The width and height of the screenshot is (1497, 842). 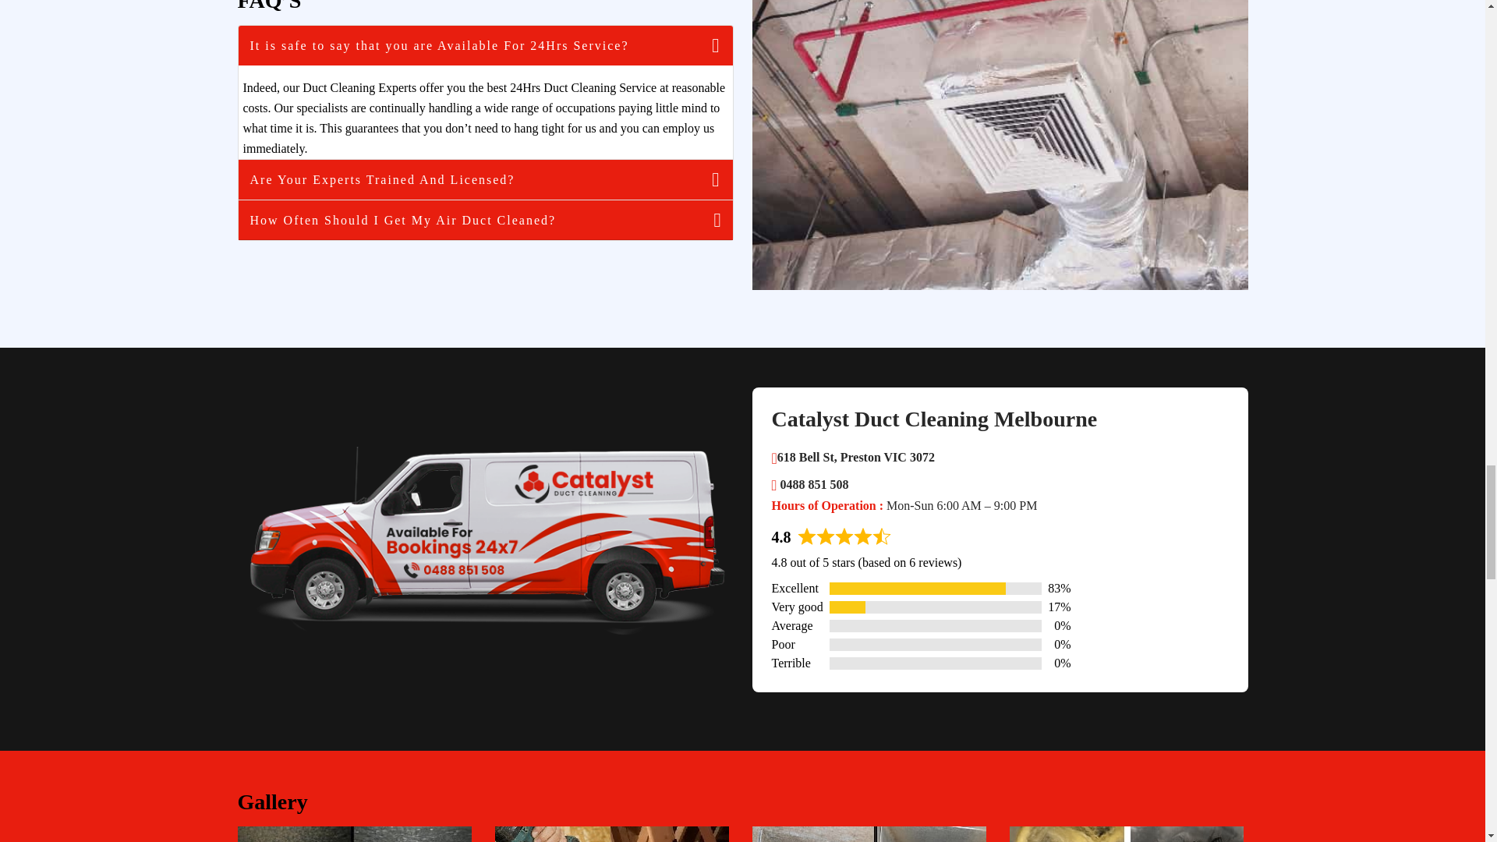 I want to click on Are Your Experts Trained And Licensed?, so click(x=485, y=179).